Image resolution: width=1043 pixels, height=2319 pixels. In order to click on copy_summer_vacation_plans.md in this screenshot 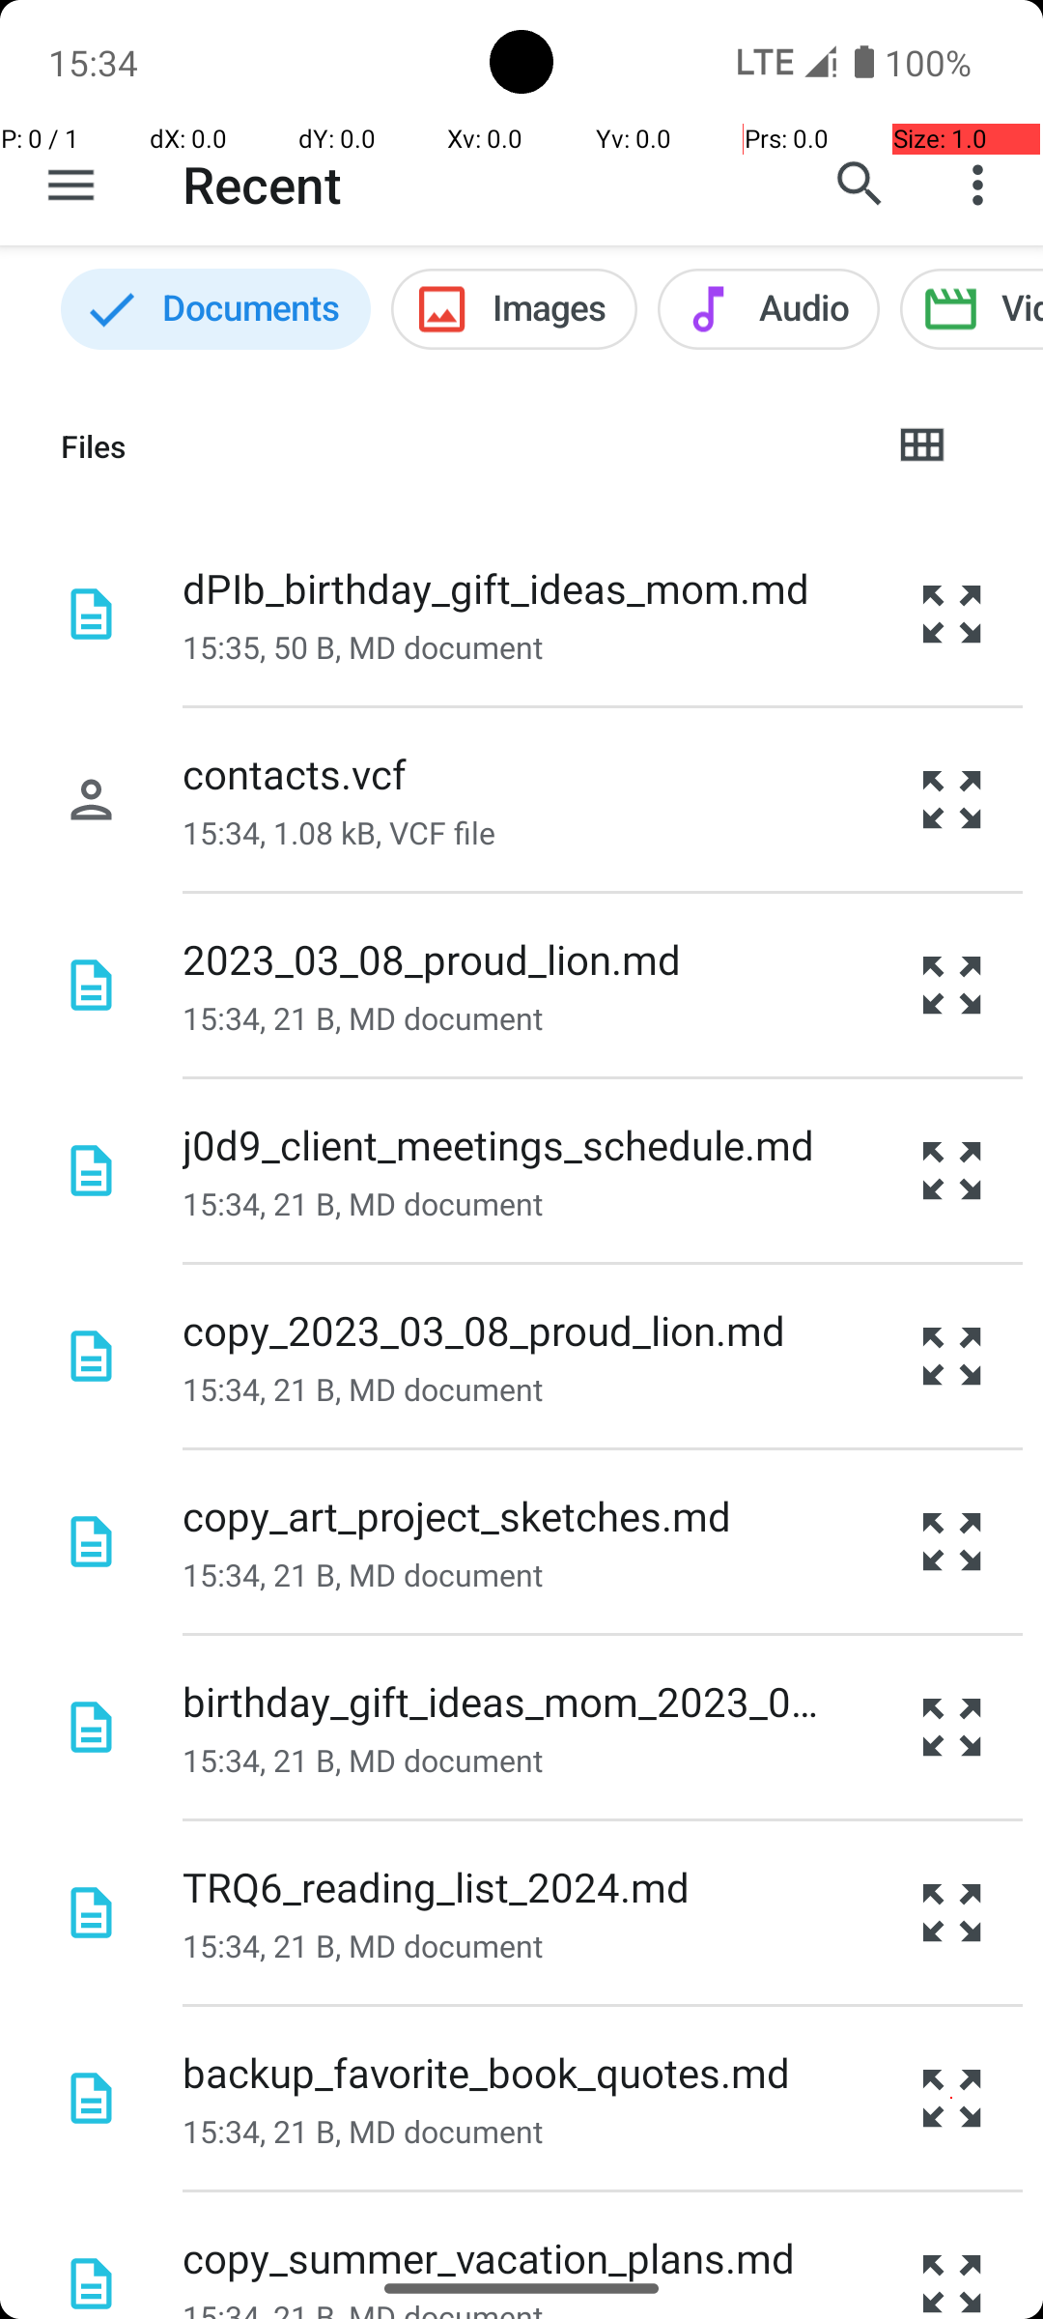, I will do `click(489, 2257)`.